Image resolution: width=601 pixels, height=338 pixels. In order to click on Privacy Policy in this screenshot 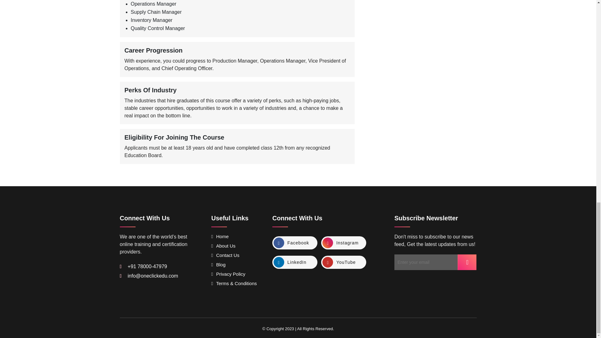, I will do `click(228, 274)`.